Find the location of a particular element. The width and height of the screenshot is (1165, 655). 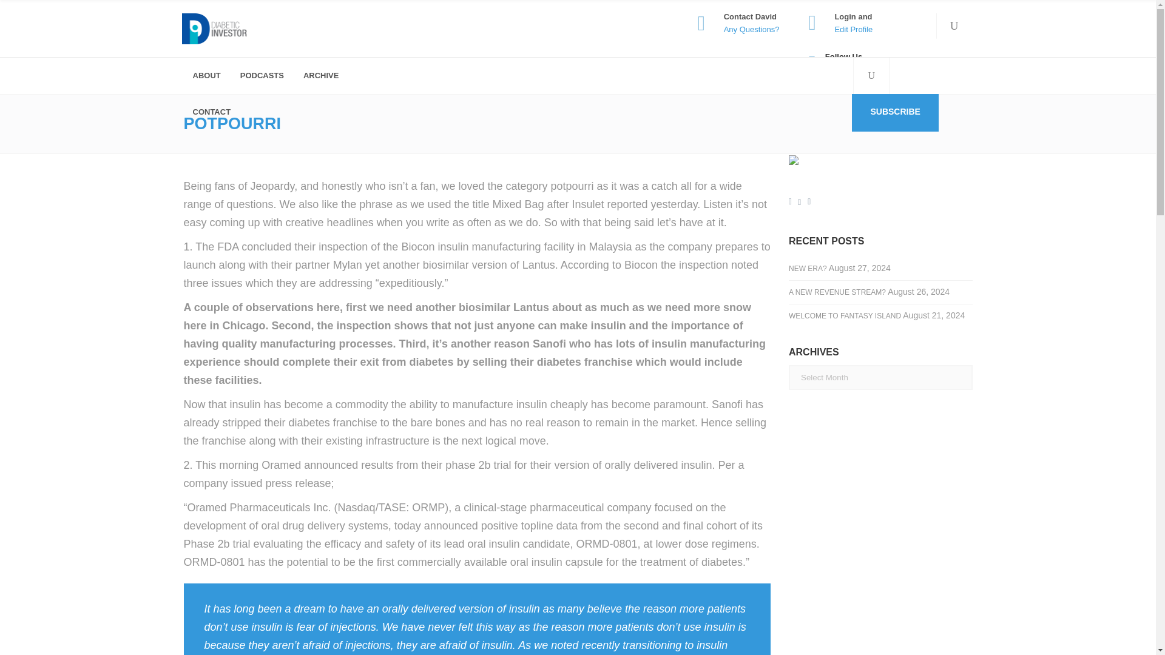

PODCASTS is located at coordinates (261, 76).